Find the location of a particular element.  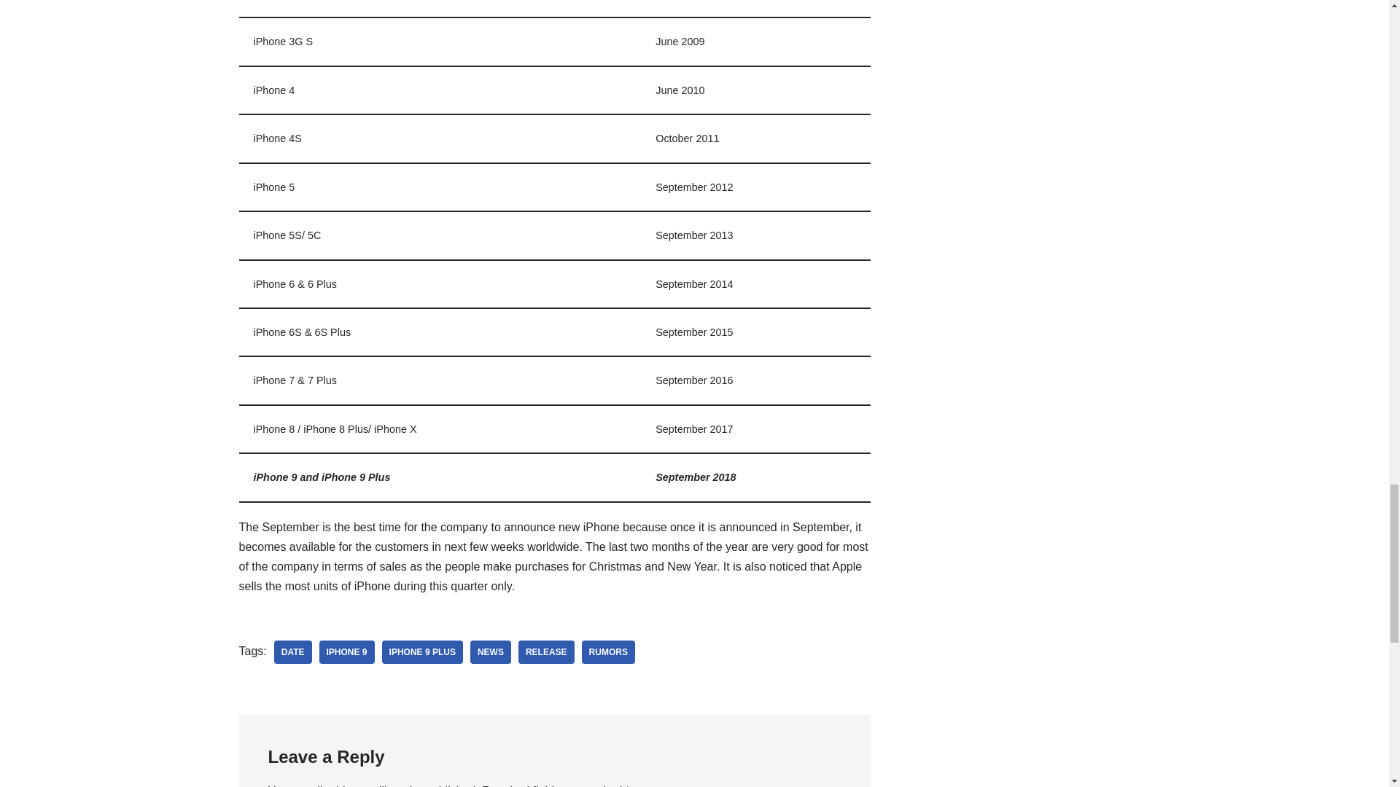

IPHONE 9 is located at coordinates (347, 652).